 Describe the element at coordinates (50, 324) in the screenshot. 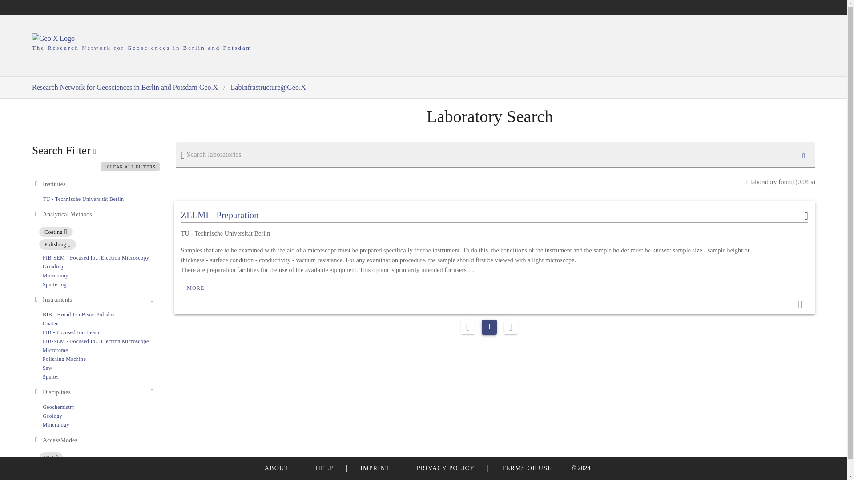

I see `Coater` at that location.